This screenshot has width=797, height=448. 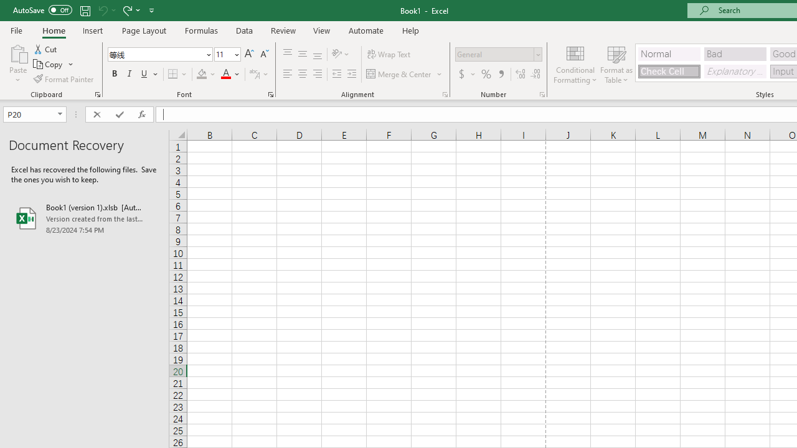 What do you see at coordinates (542, 95) in the screenshot?
I see `Format Cell Number` at bounding box center [542, 95].